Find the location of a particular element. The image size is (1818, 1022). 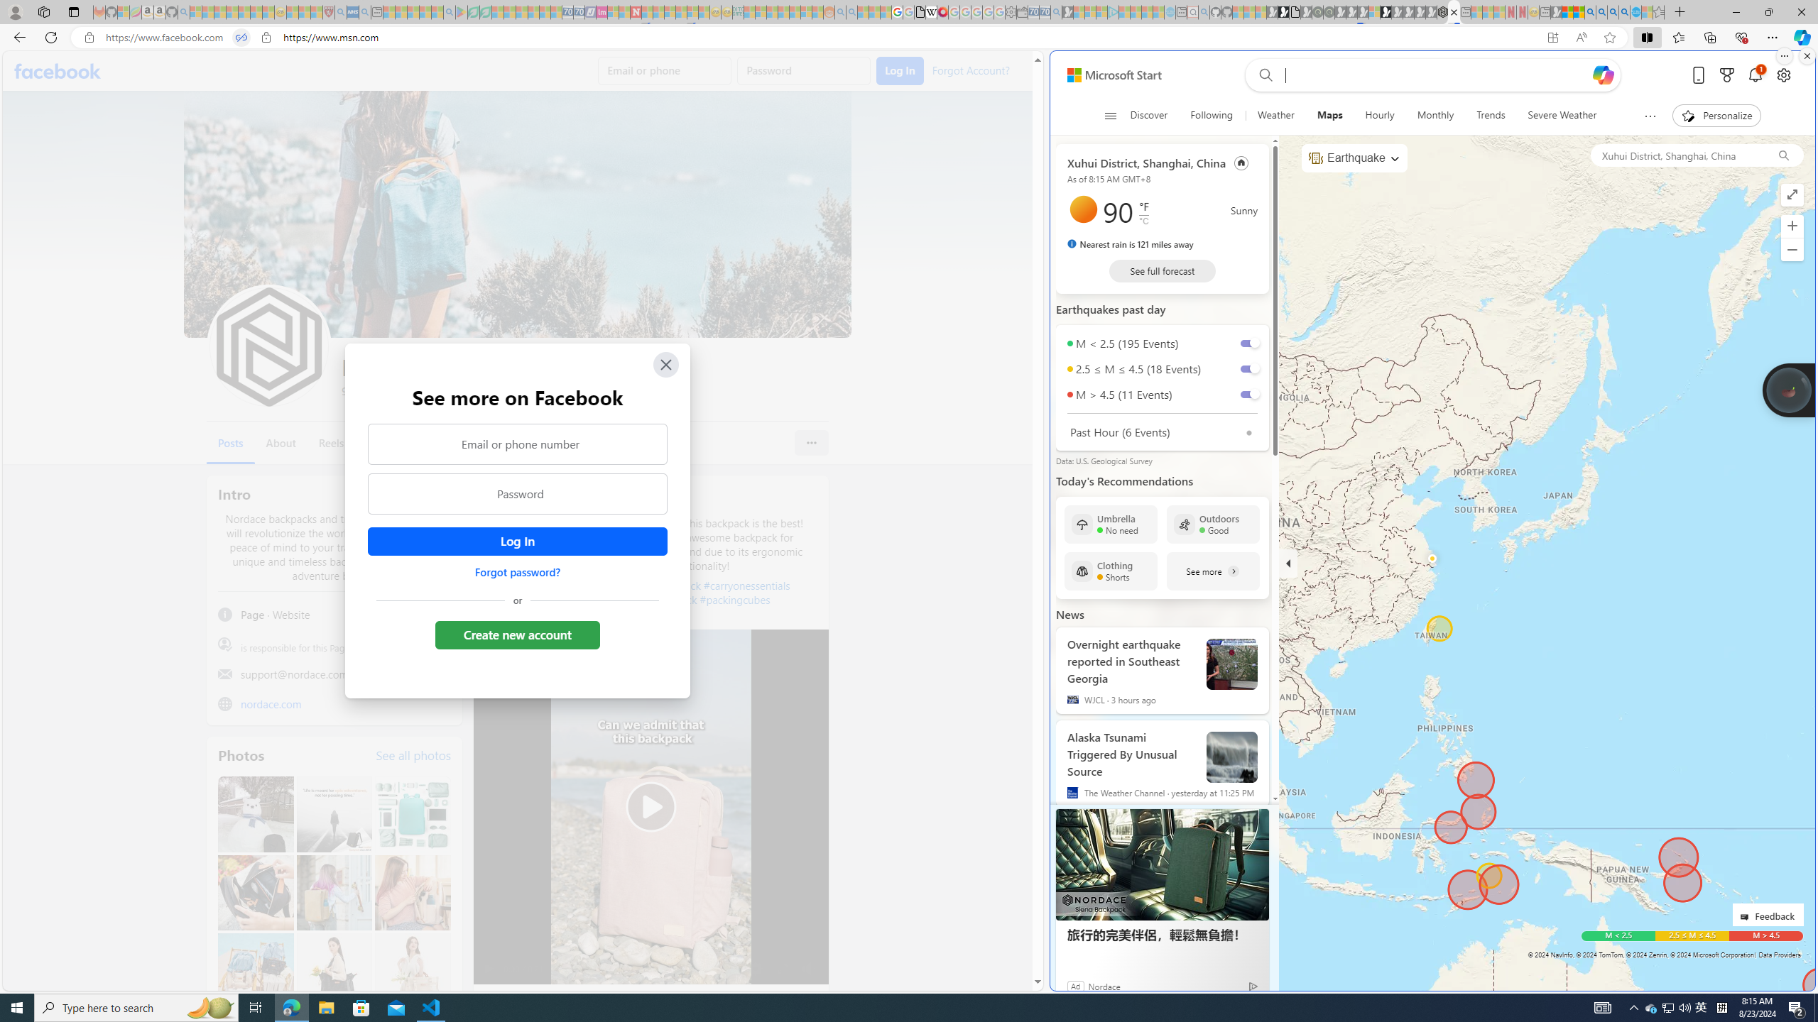

google_privacy_policy_zh-CN.pdf is located at coordinates (920, 12).